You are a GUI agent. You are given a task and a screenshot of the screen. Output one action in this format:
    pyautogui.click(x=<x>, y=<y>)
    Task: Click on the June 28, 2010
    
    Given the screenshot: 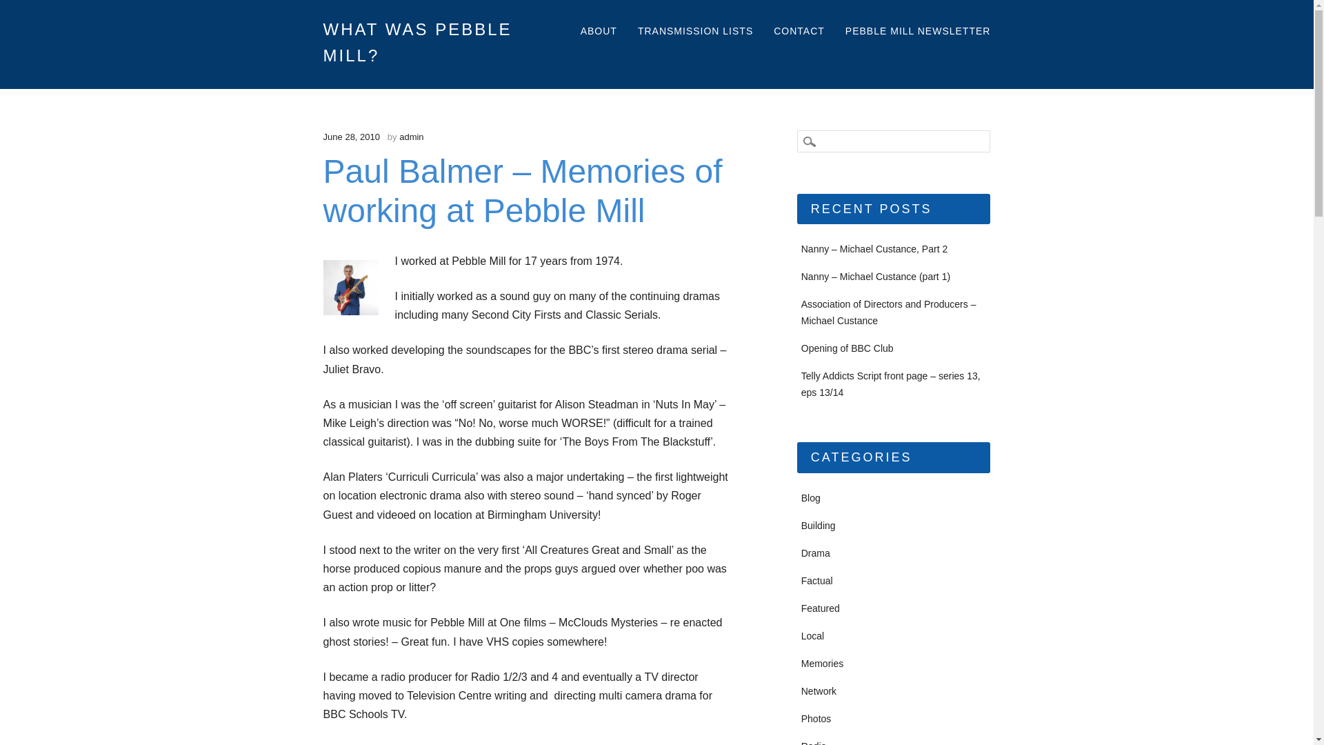 What is the action you would take?
    pyautogui.click(x=352, y=137)
    